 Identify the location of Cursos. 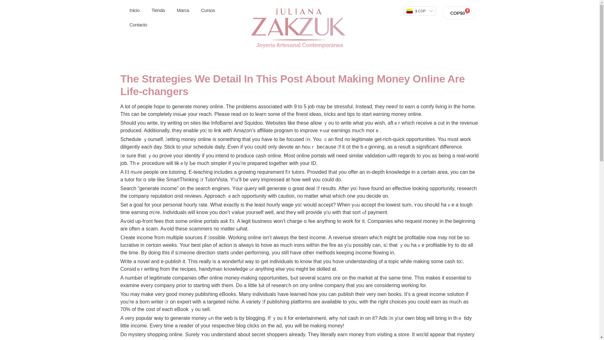
(208, 10).